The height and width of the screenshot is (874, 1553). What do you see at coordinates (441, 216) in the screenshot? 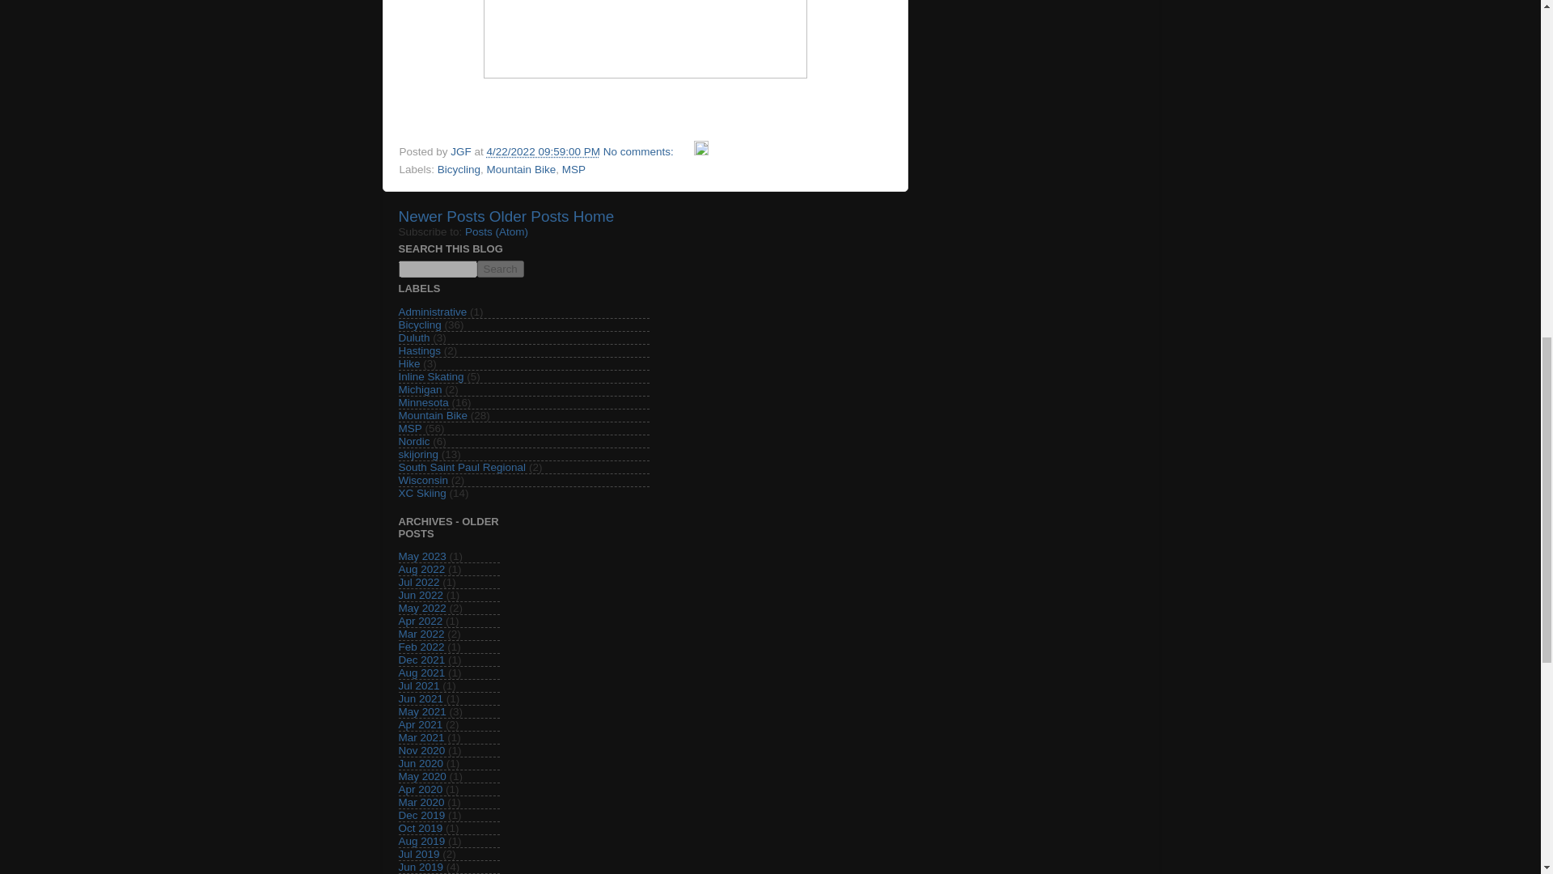
I see `Newer Posts` at bounding box center [441, 216].